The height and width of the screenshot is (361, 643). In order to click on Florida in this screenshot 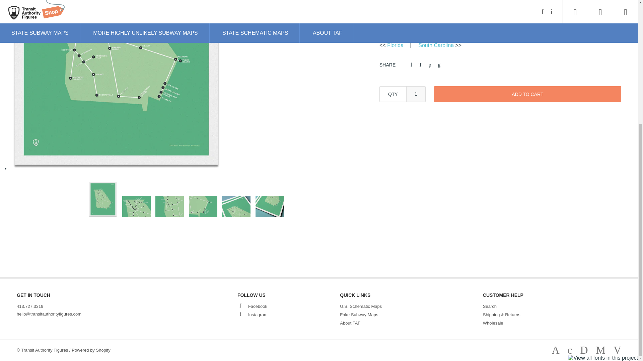, I will do `click(395, 45)`.